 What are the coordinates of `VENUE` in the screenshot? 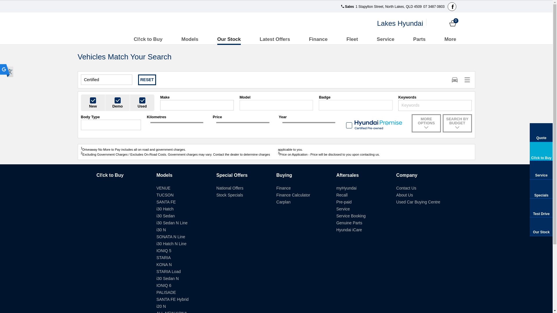 It's located at (163, 188).